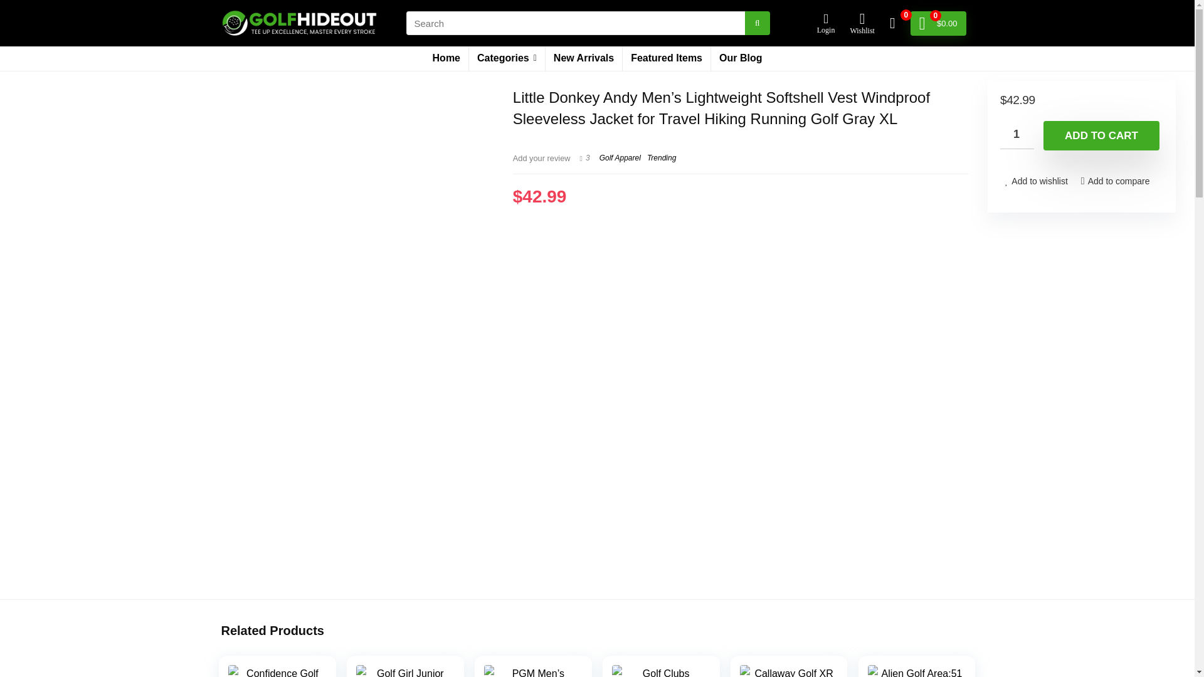 The width and height of the screenshot is (1204, 677). Describe the element at coordinates (741, 59) in the screenshot. I see `Our Blog` at that location.